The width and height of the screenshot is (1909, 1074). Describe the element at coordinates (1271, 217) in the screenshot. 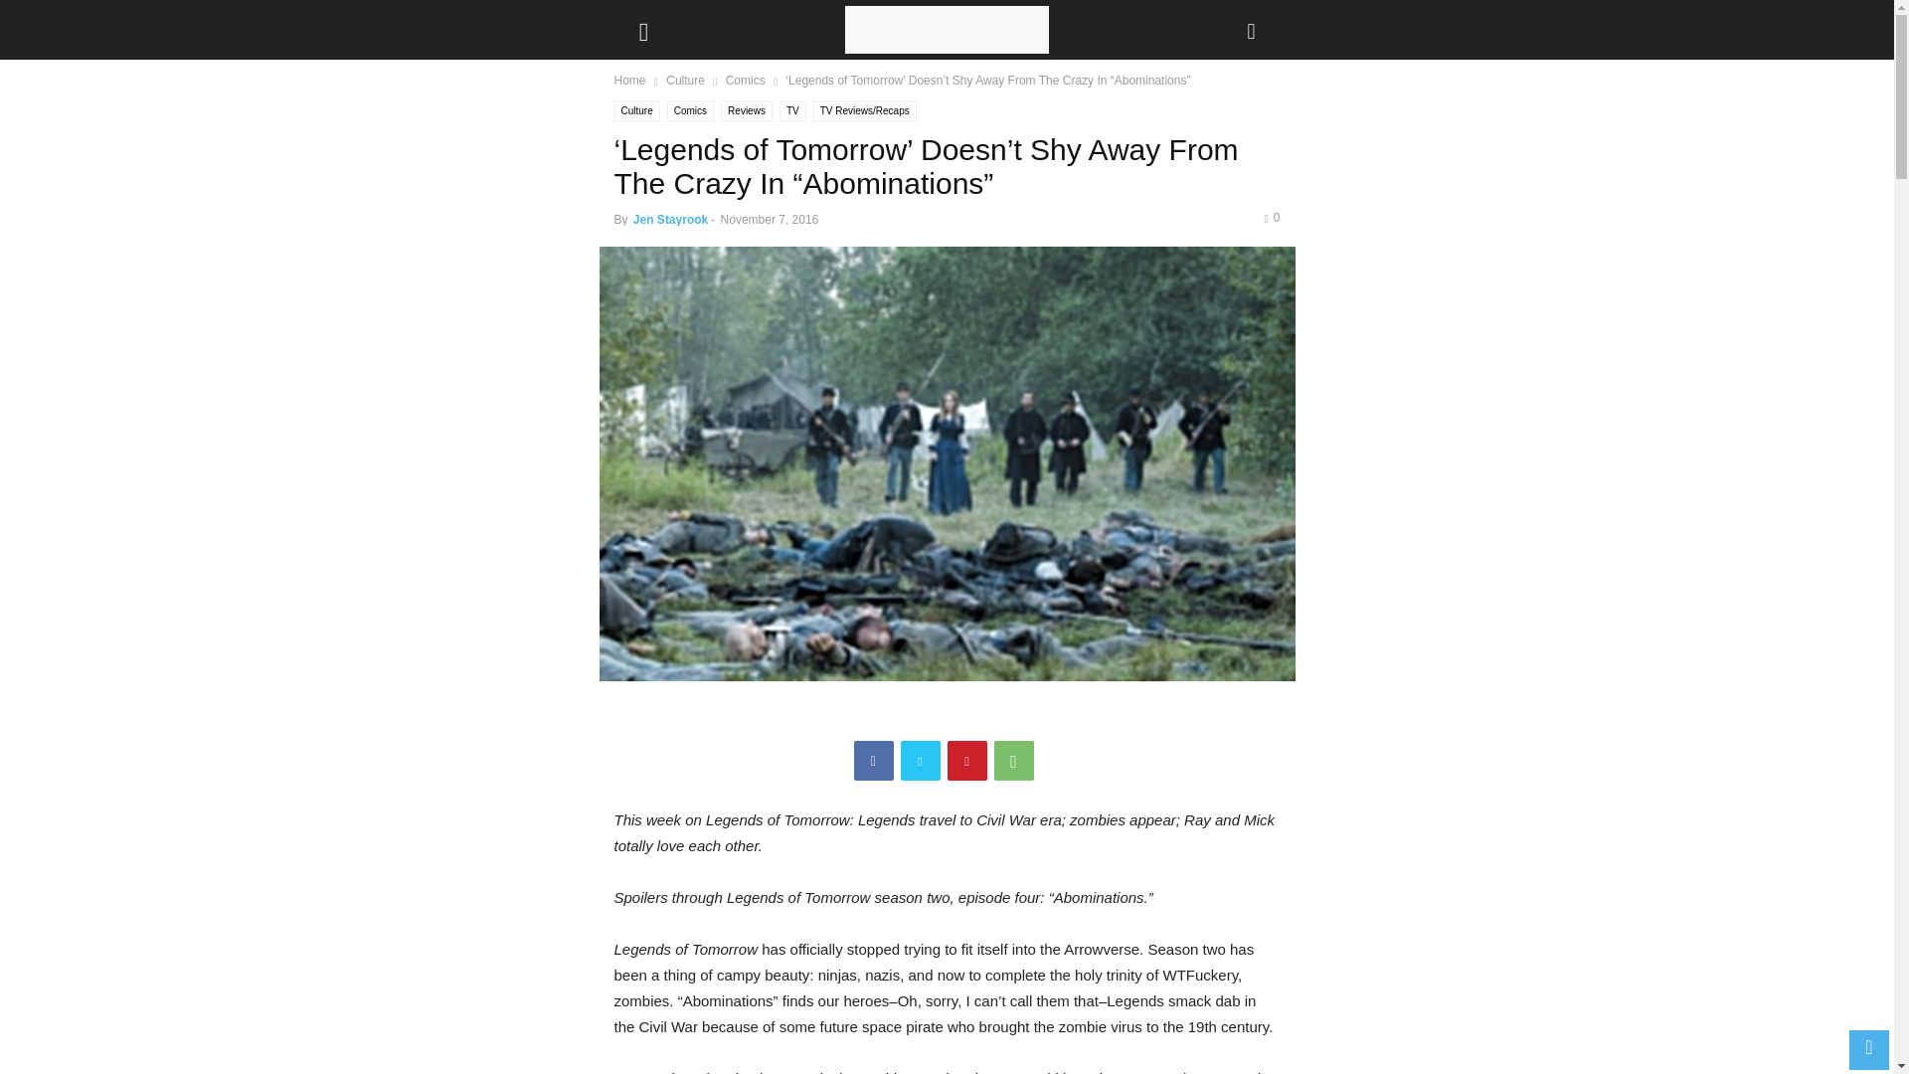

I see `0` at that location.